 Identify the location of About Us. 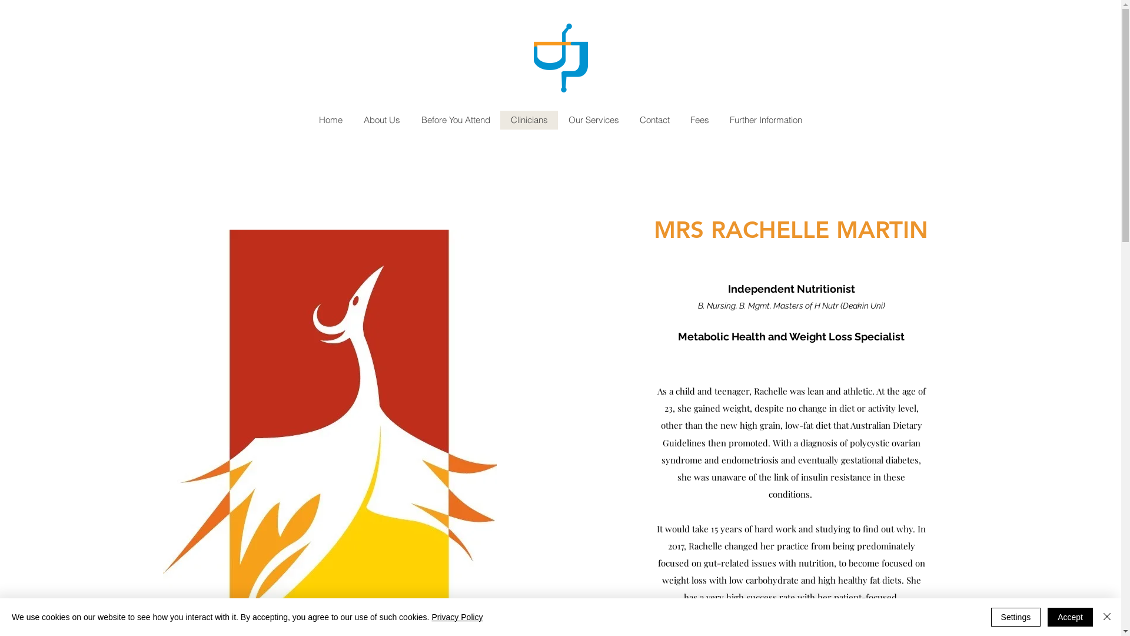
(382, 120).